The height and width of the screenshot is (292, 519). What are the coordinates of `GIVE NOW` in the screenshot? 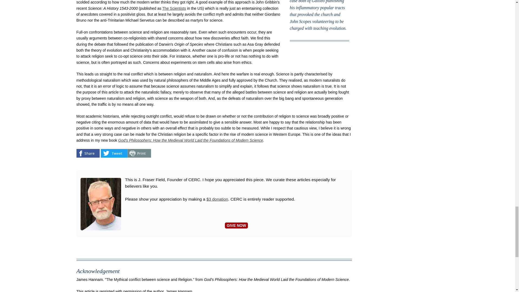 It's located at (236, 225).